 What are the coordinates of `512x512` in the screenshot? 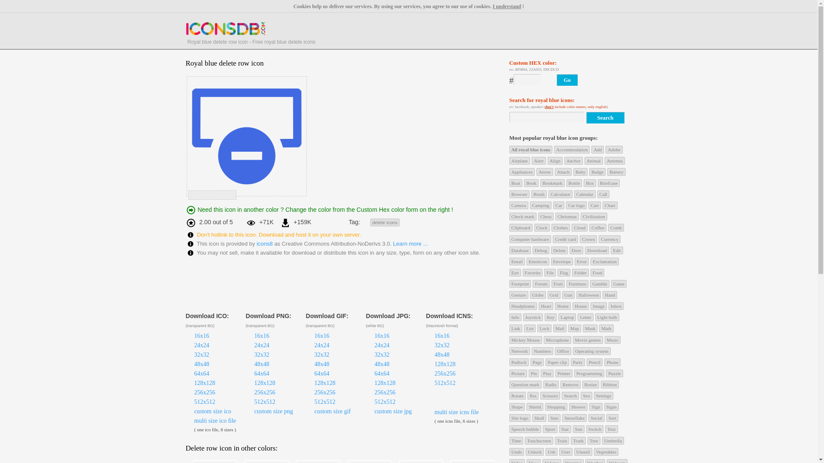 It's located at (204, 402).